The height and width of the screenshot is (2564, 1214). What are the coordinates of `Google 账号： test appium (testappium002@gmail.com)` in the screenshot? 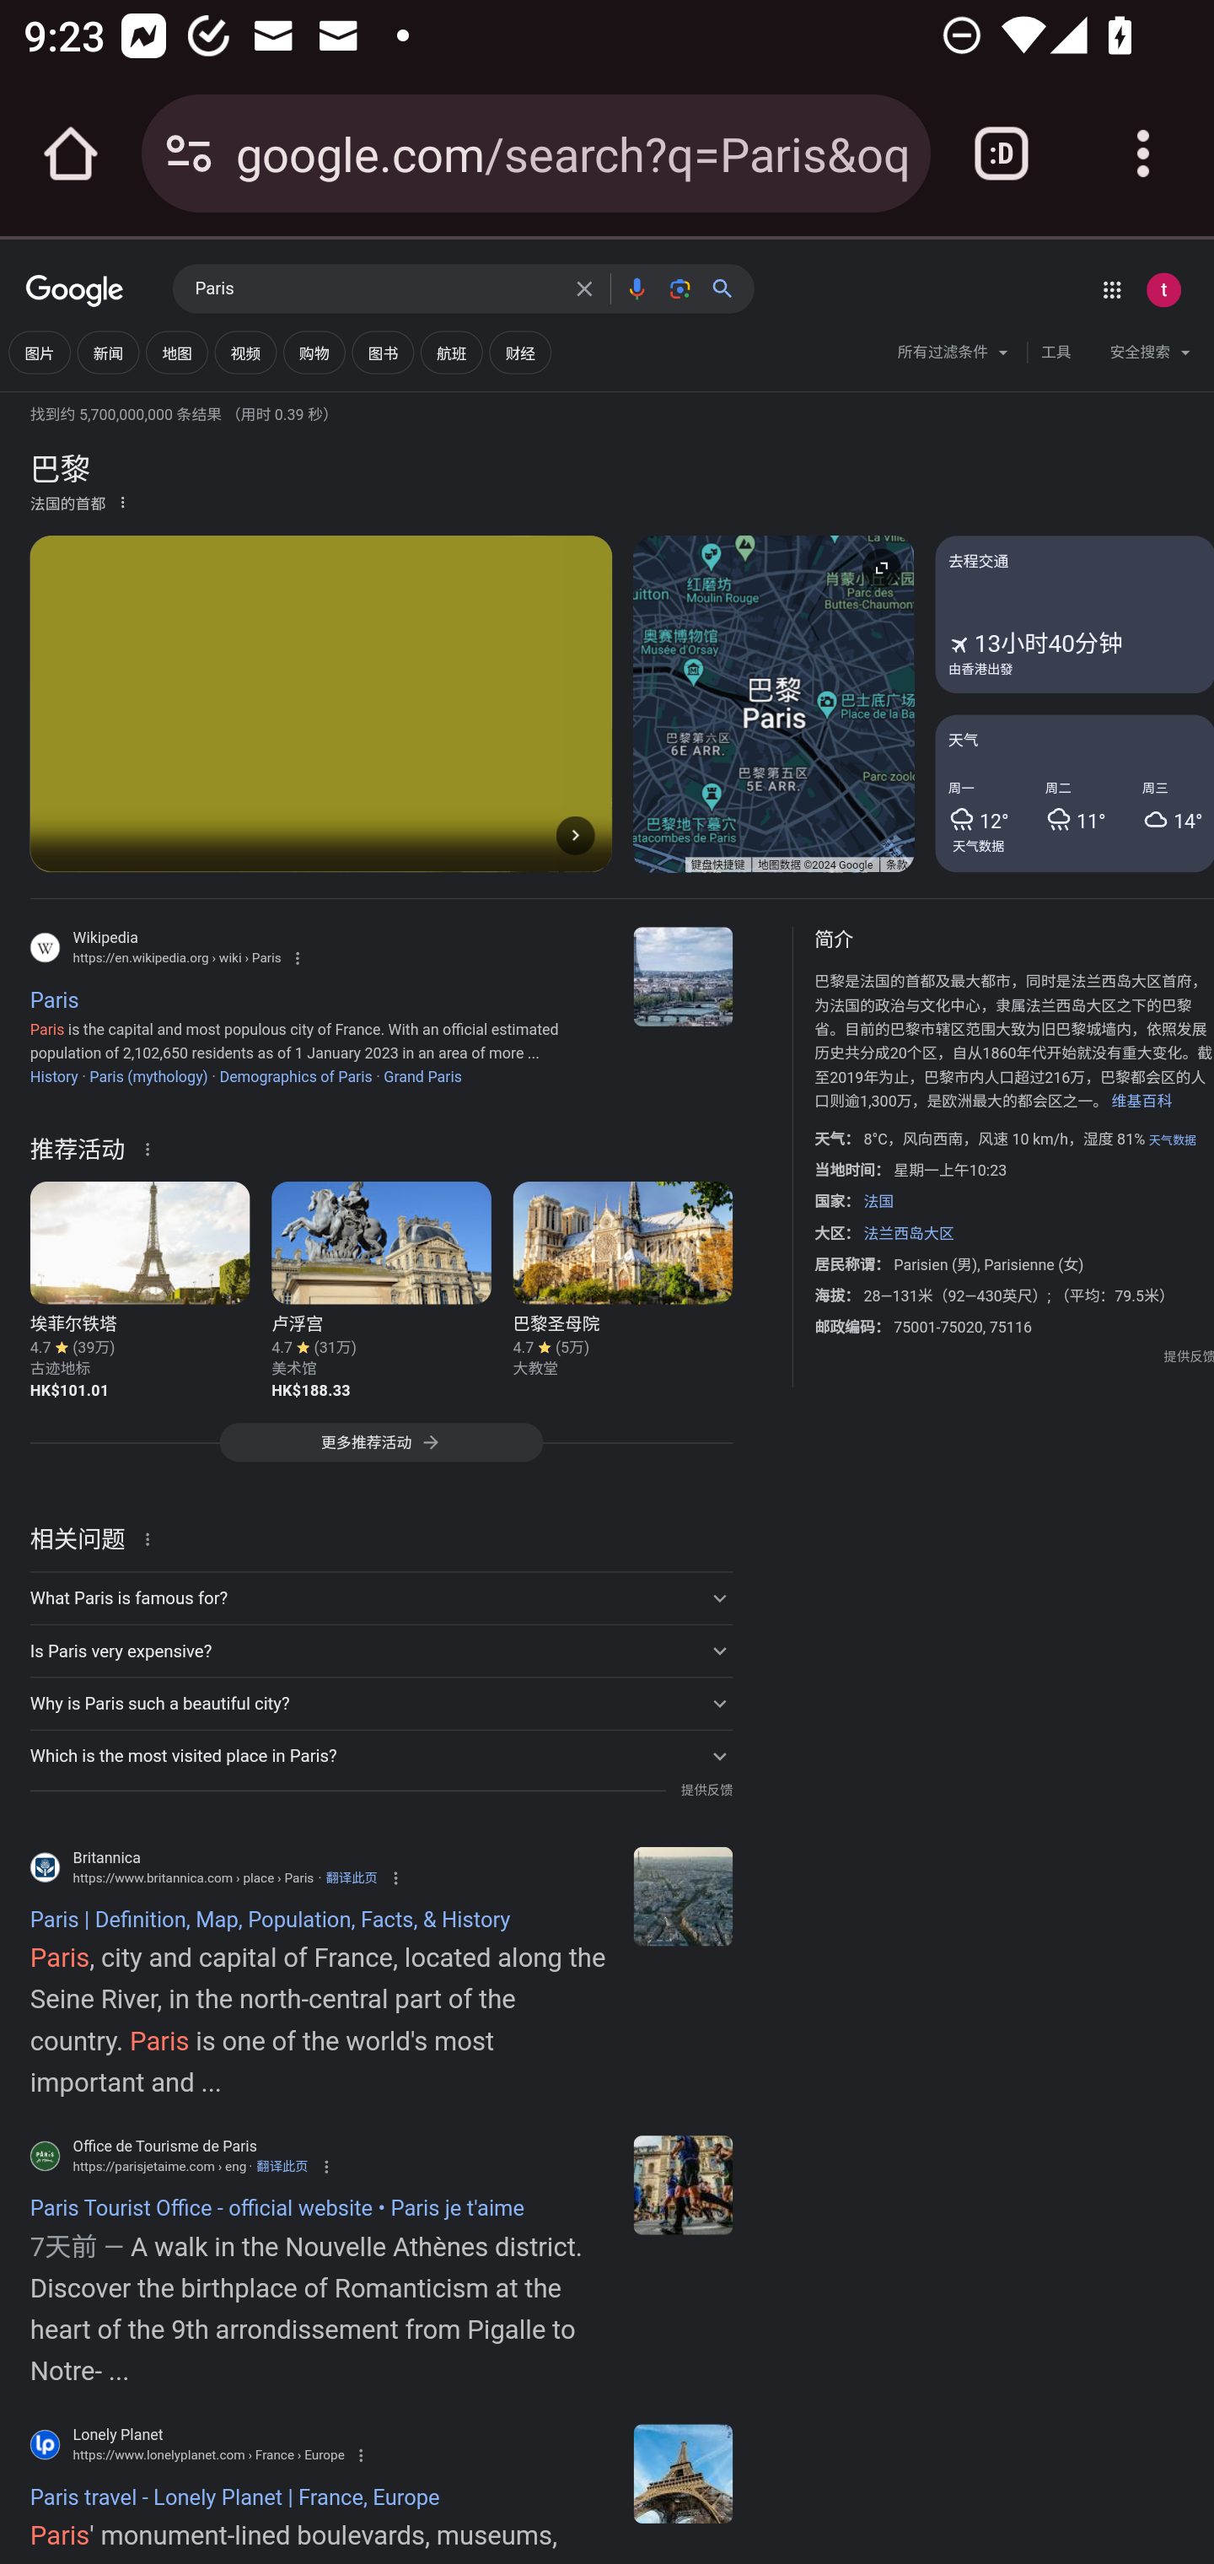 It's located at (1163, 289).